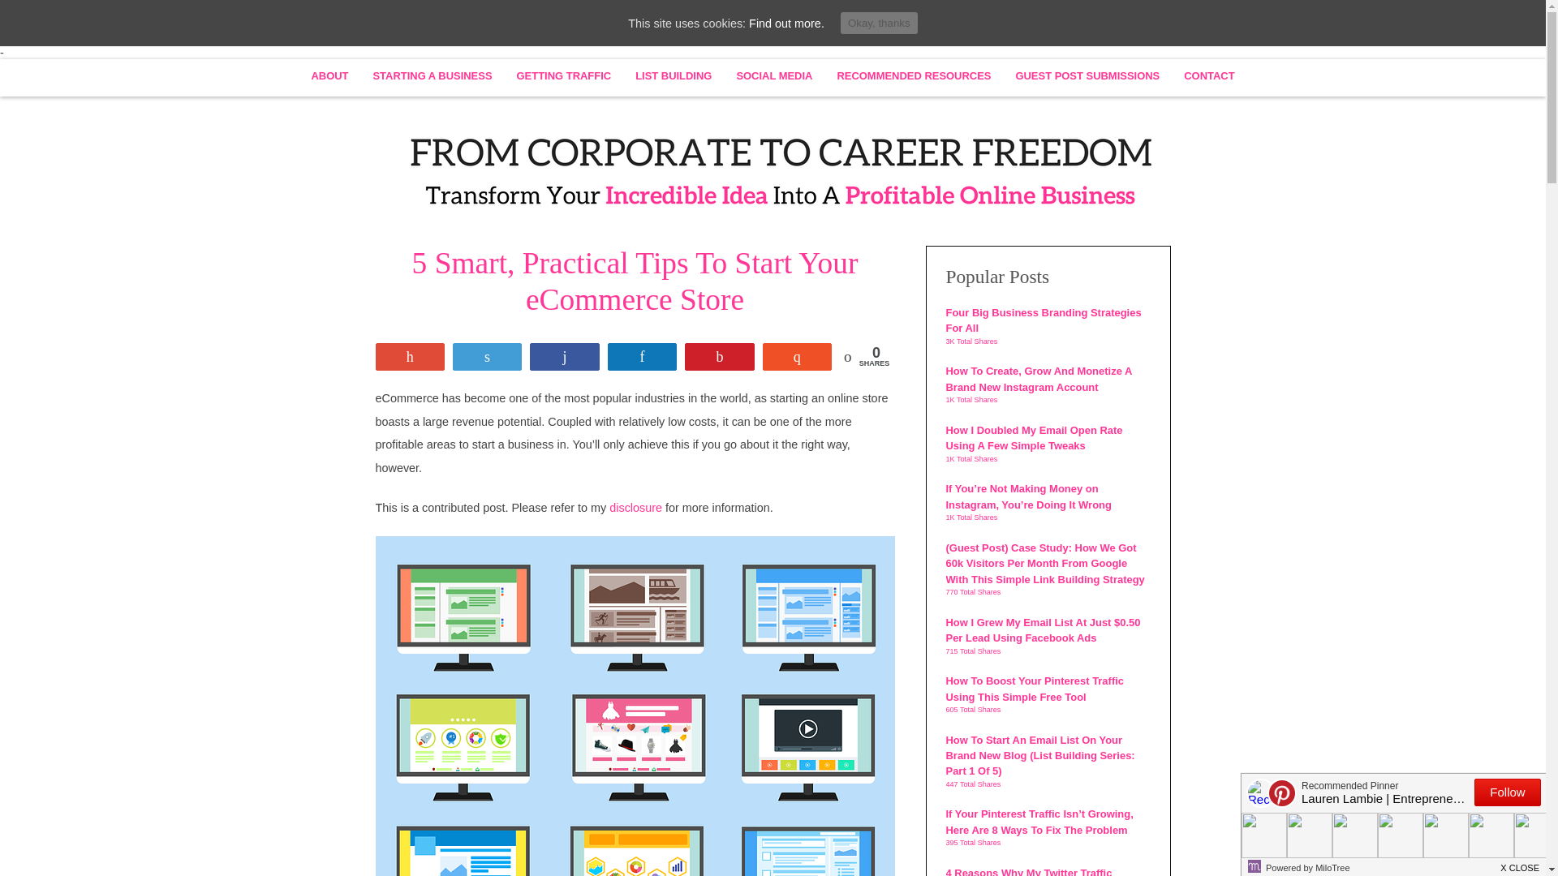  What do you see at coordinates (1087, 76) in the screenshot?
I see `GUEST POST SUBMISSIONS` at bounding box center [1087, 76].